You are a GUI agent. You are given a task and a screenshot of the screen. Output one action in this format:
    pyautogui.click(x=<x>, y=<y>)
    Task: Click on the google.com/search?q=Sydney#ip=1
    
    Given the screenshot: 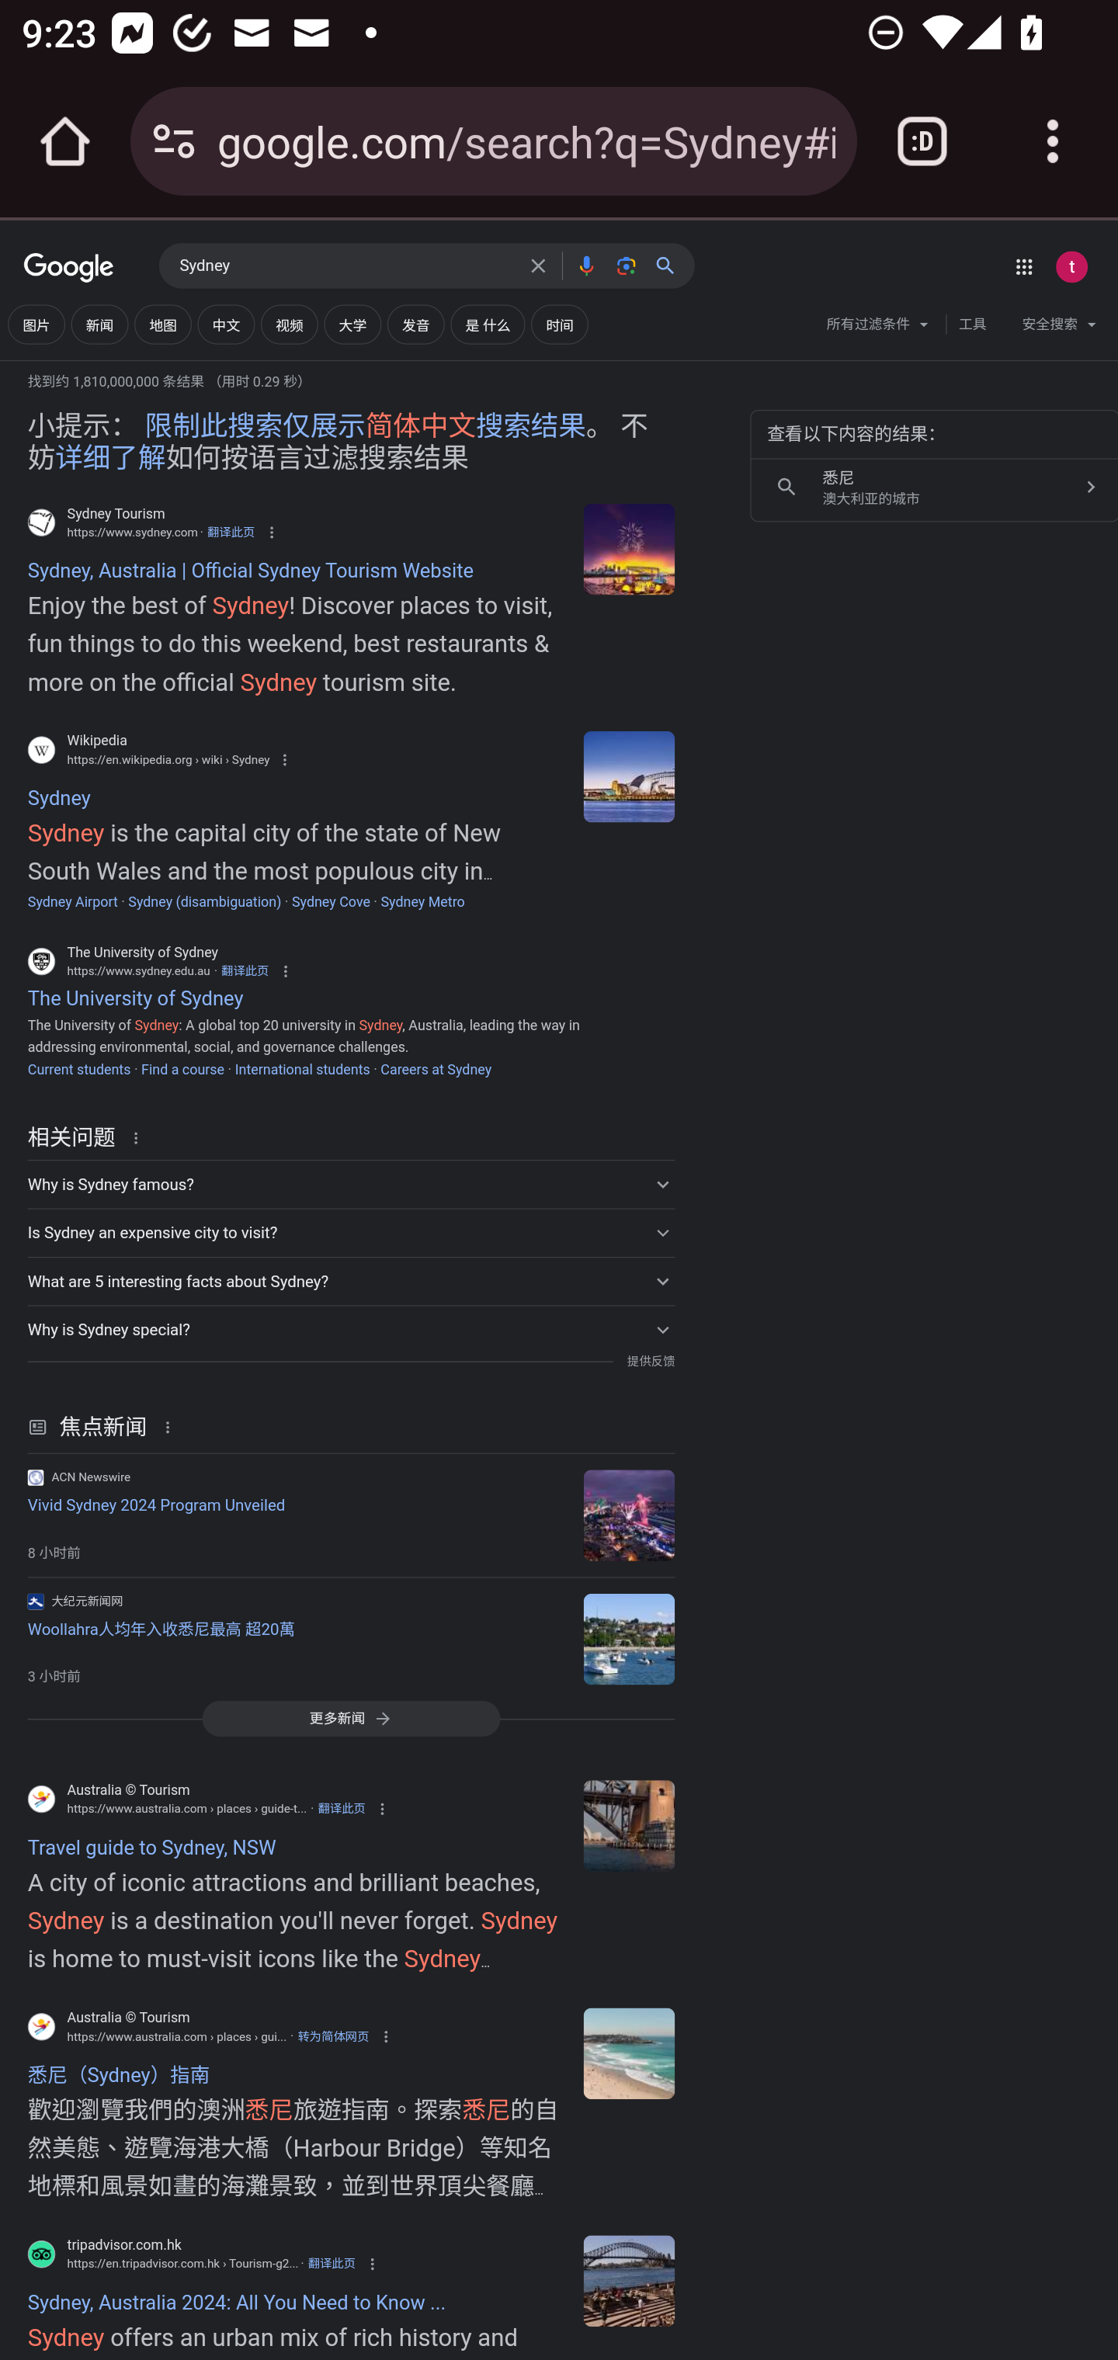 What is the action you would take?
    pyautogui.click(x=526, y=140)
    